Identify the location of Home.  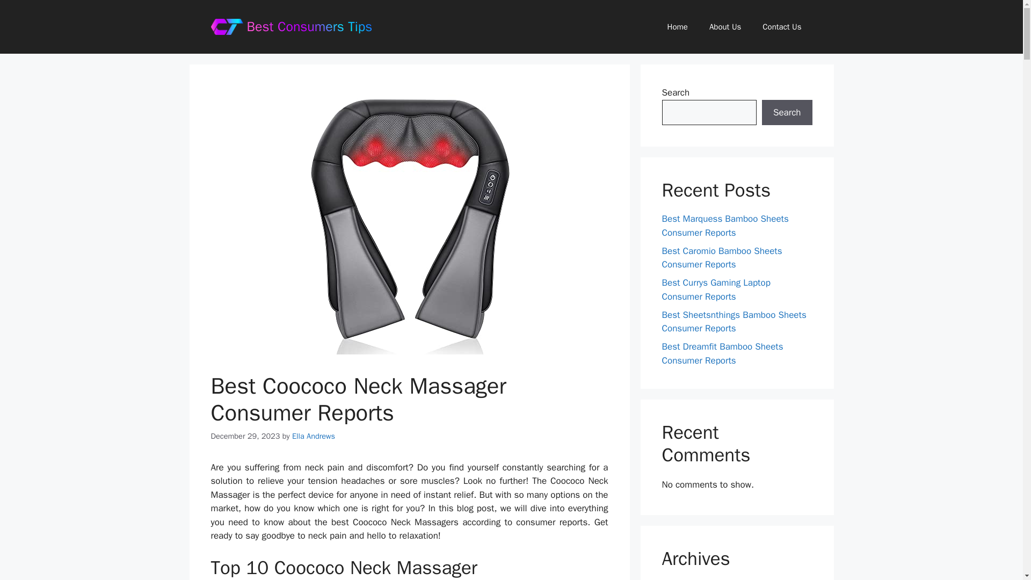
(678, 27).